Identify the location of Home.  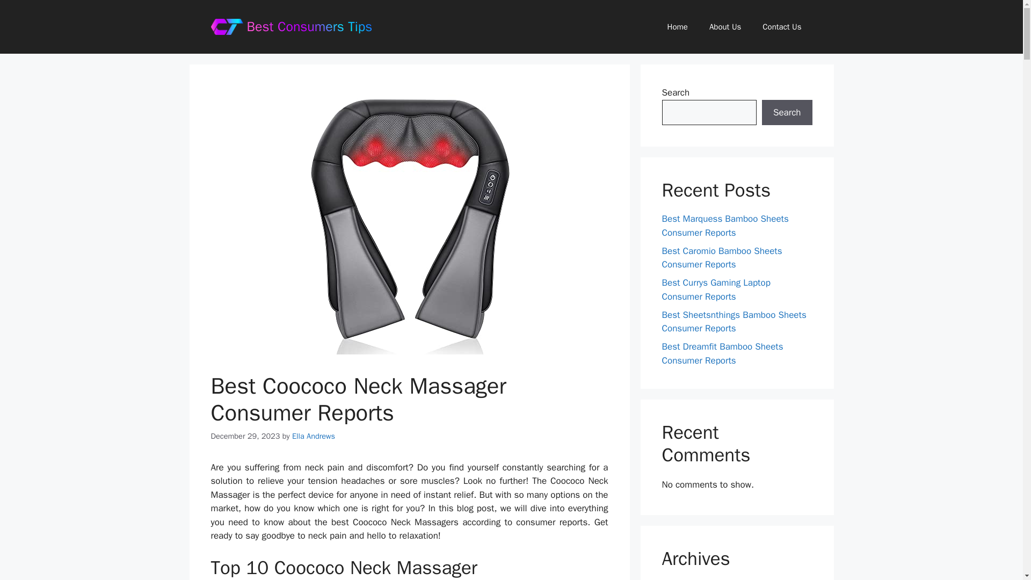
(678, 27).